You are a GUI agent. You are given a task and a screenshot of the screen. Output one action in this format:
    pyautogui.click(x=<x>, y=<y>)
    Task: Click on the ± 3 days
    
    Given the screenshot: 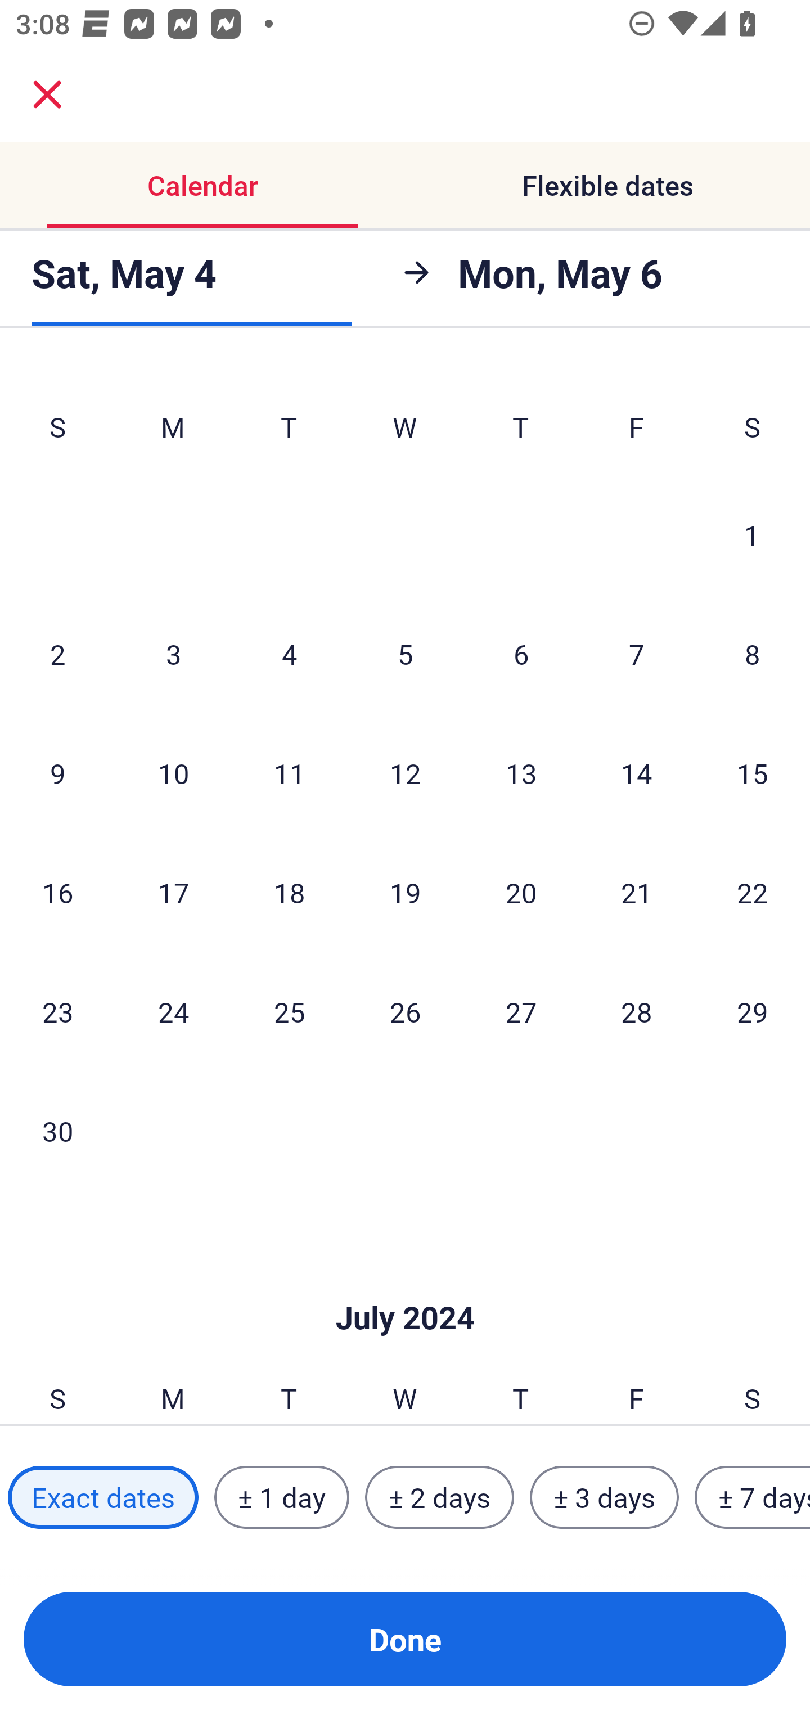 What is the action you would take?
    pyautogui.click(x=604, y=1497)
    